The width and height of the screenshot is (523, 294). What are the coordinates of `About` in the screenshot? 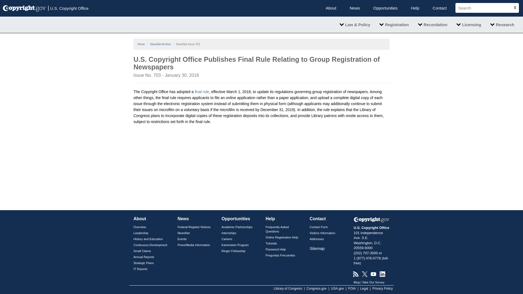 It's located at (331, 8).